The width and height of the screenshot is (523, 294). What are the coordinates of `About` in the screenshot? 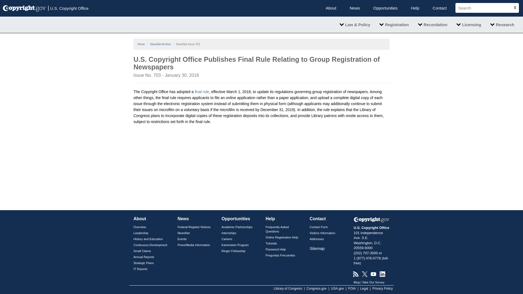 It's located at (331, 8).